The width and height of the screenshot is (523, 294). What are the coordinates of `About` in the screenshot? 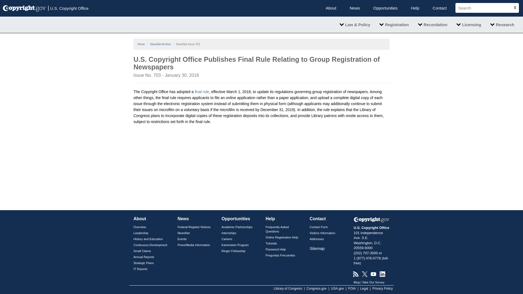 It's located at (331, 8).